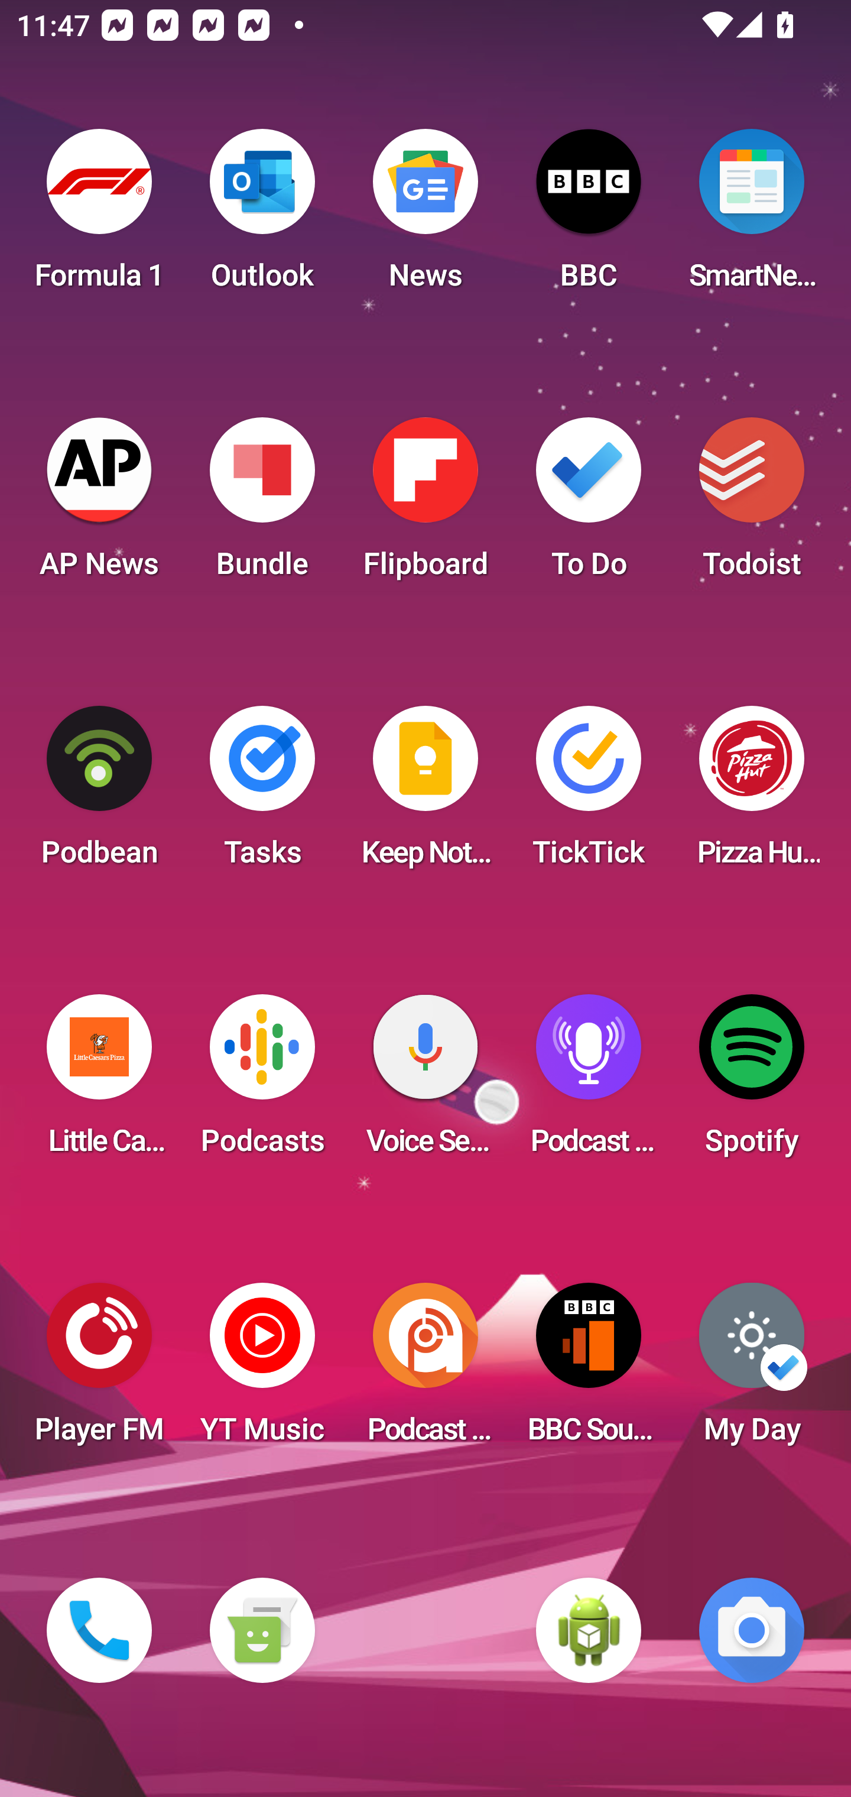 Image resolution: width=851 pixels, height=1797 pixels. Describe the element at coordinates (752, 216) in the screenshot. I see `SmartNews` at that location.